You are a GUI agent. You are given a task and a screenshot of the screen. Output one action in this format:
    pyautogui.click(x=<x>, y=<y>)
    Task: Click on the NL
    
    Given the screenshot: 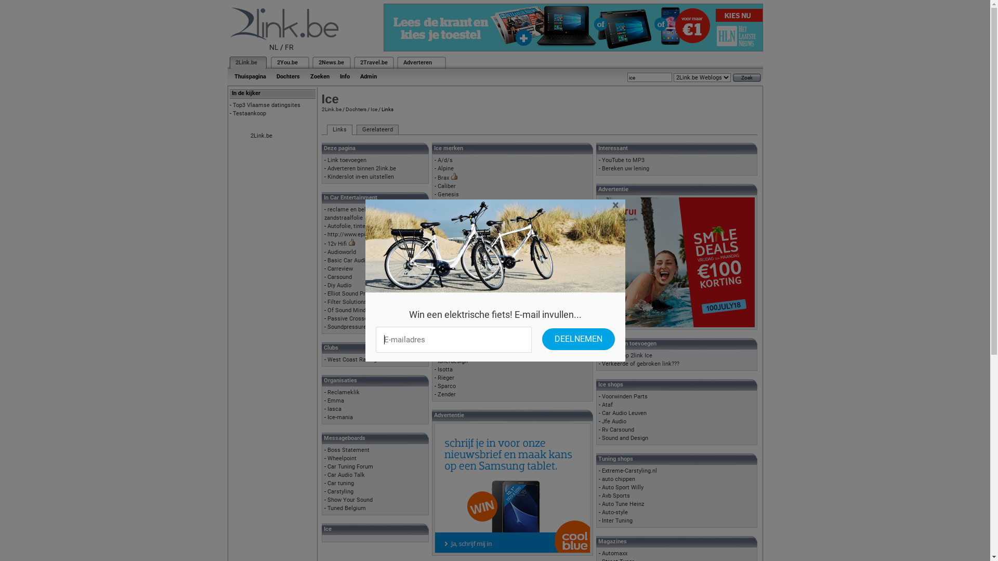 What is the action you would take?
    pyautogui.click(x=274, y=47)
    